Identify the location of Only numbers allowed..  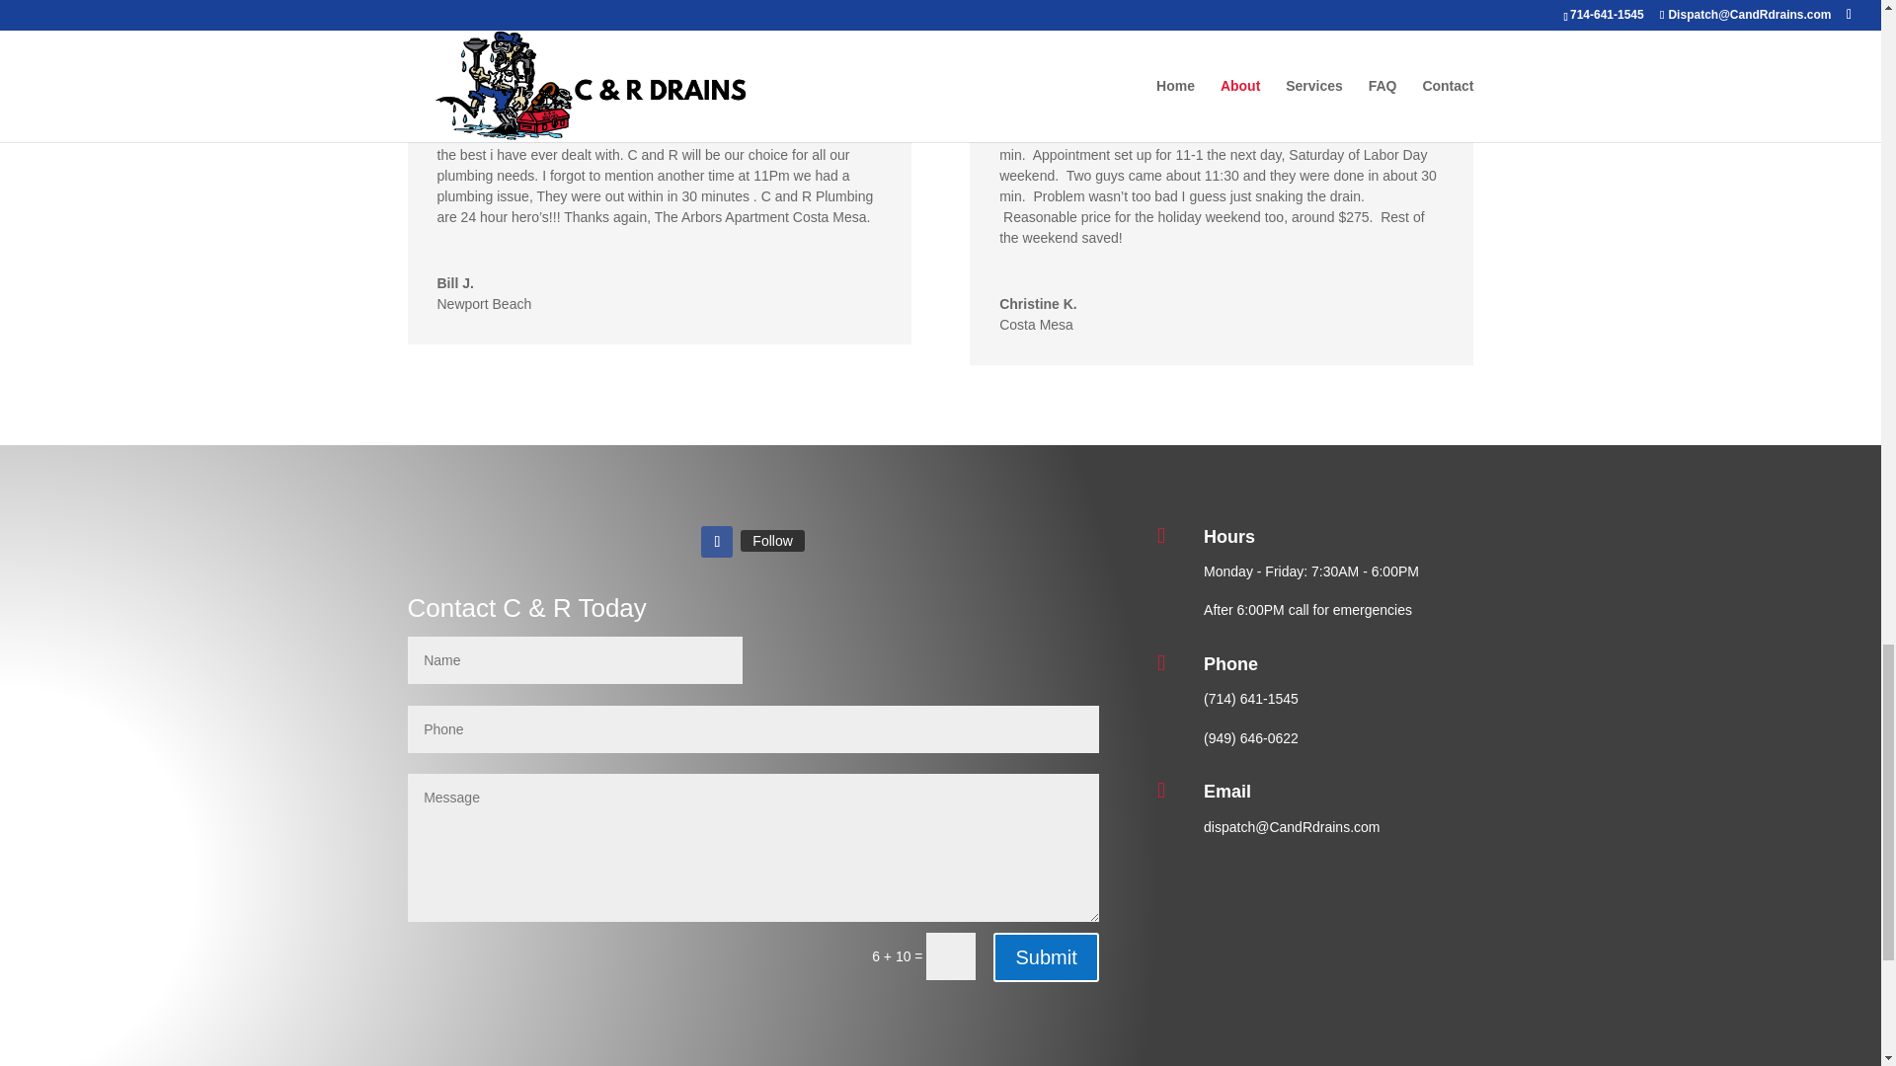
(752, 728).